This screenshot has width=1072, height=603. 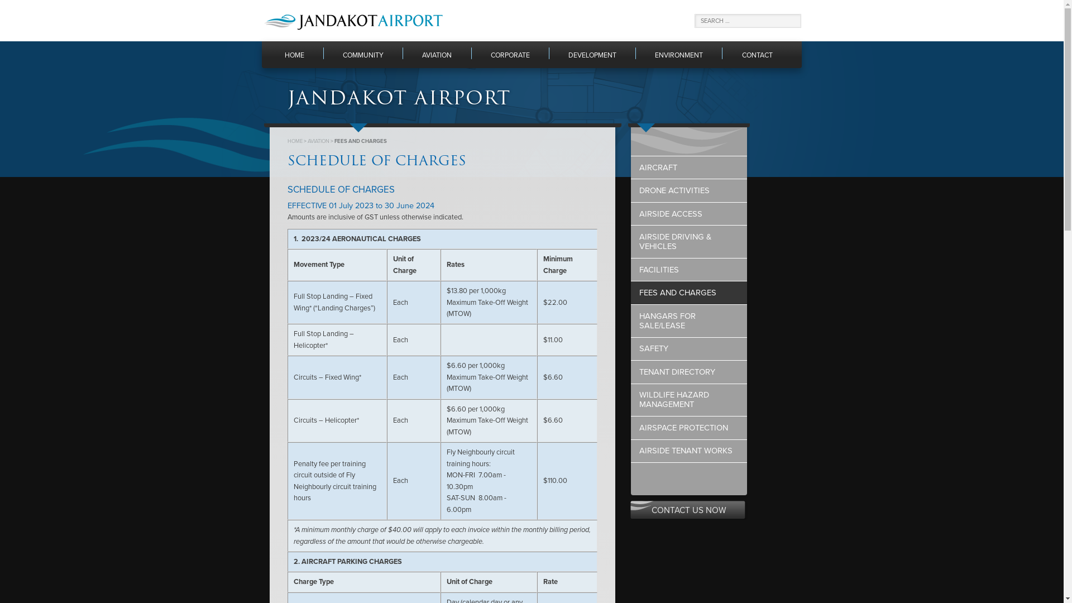 What do you see at coordinates (689, 270) in the screenshot?
I see `FACILITIES` at bounding box center [689, 270].